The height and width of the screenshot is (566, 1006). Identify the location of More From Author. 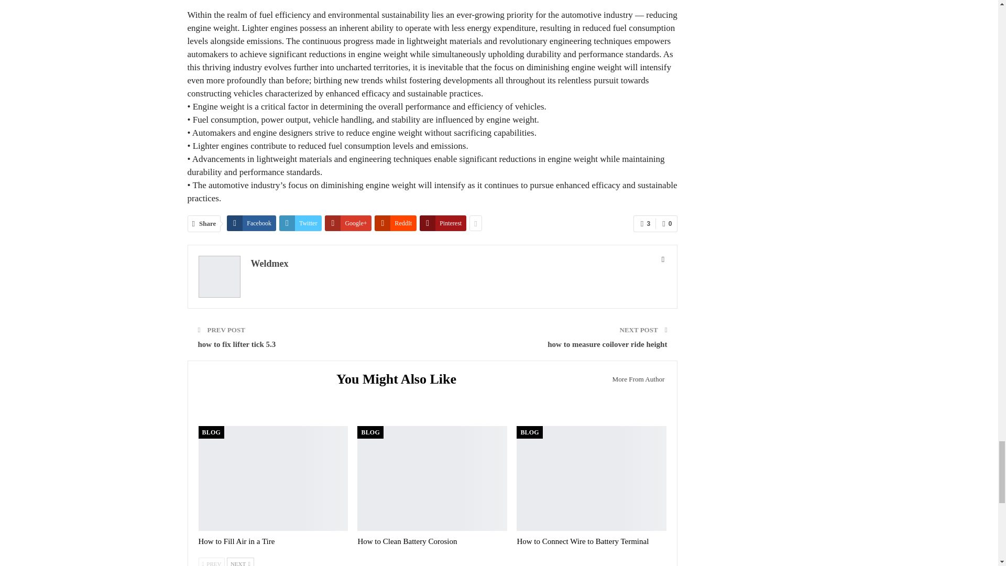
(635, 378).